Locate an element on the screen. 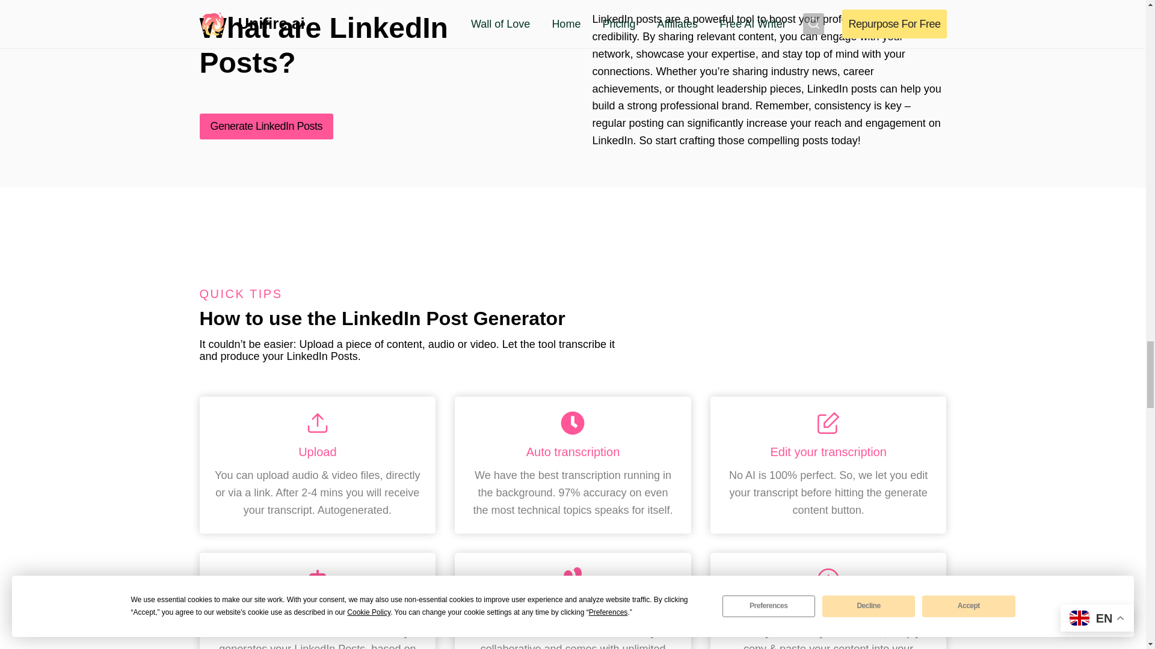 Image resolution: width=1155 pixels, height=649 pixels. Generate LinkedIn Posts is located at coordinates (266, 126).